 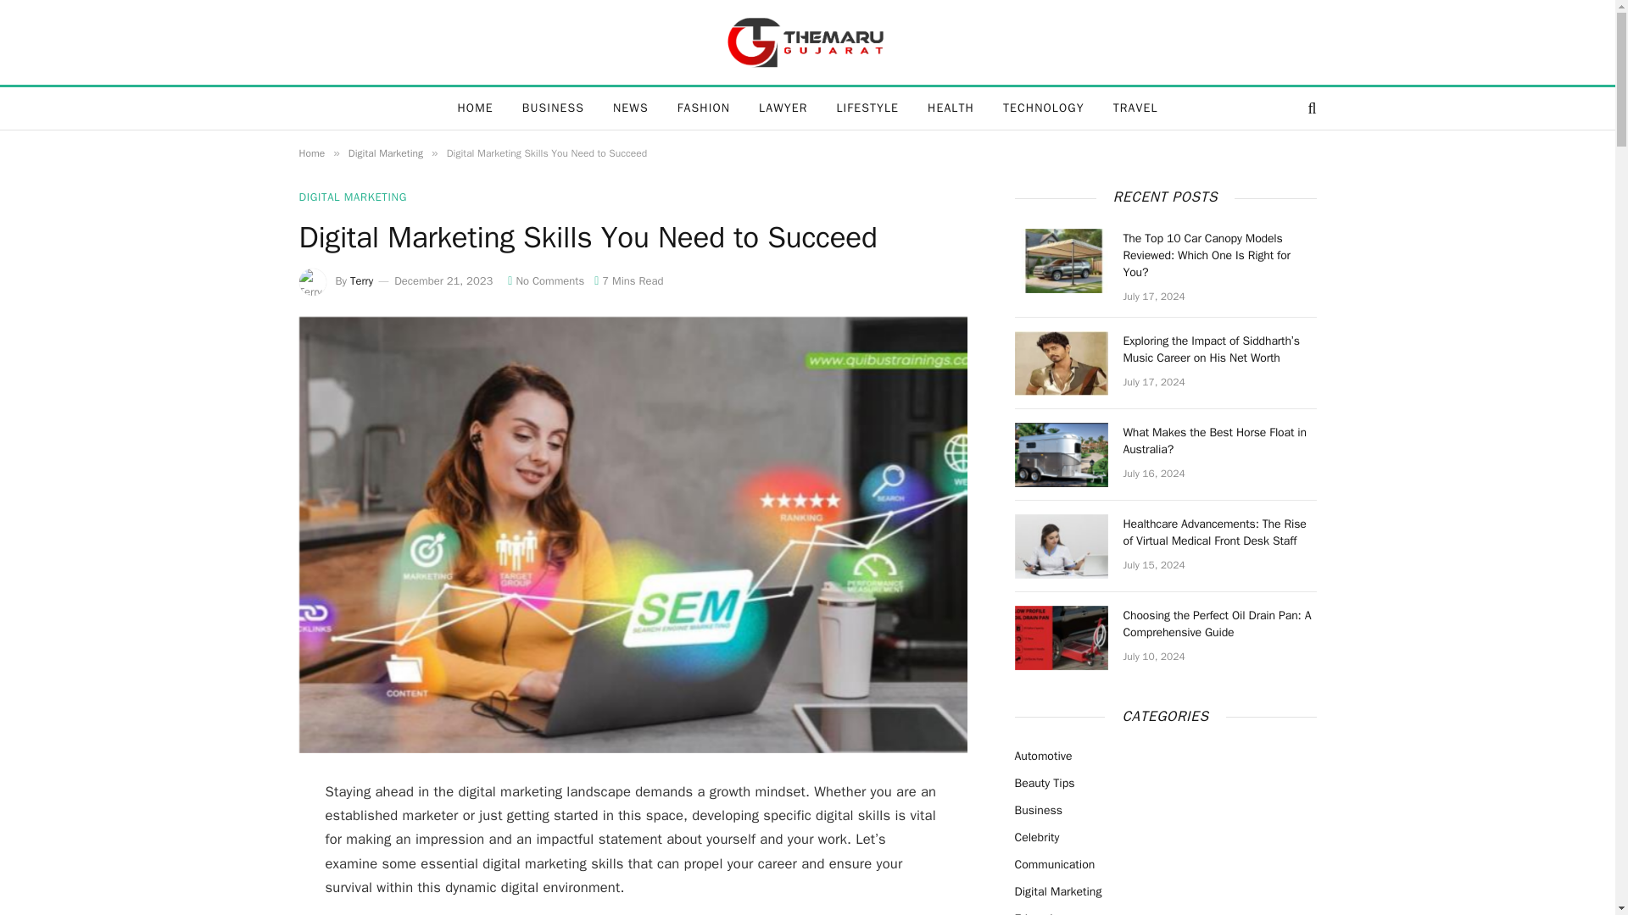 What do you see at coordinates (553, 108) in the screenshot?
I see `BUSINESS` at bounding box center [553, 108].